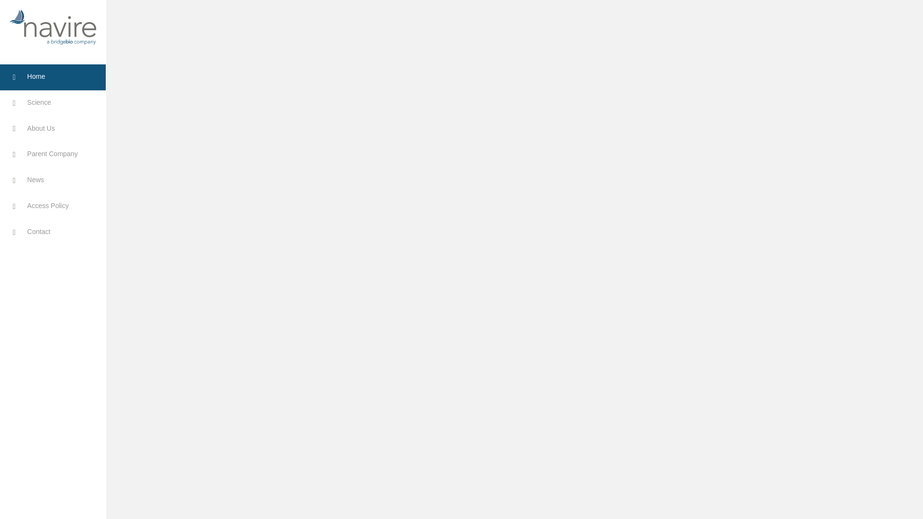  I want to click on News, so click(53, 180).